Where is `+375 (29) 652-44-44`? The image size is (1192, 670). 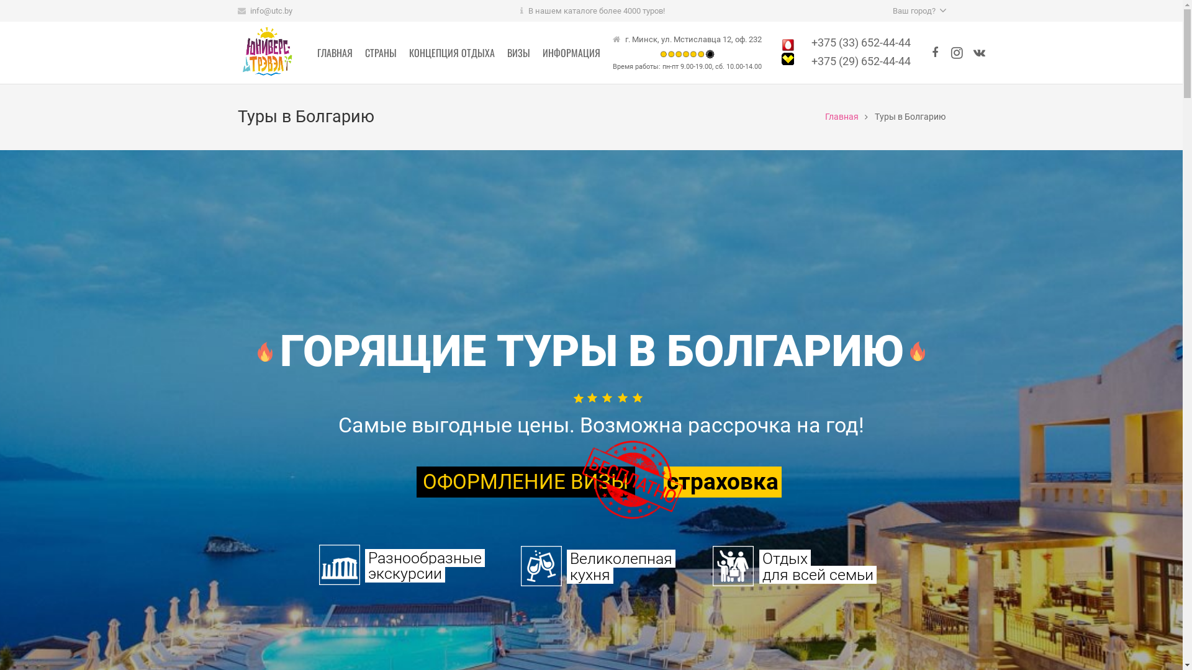
+375 (29) 652-44-44 is located at coordinates (861, 61).